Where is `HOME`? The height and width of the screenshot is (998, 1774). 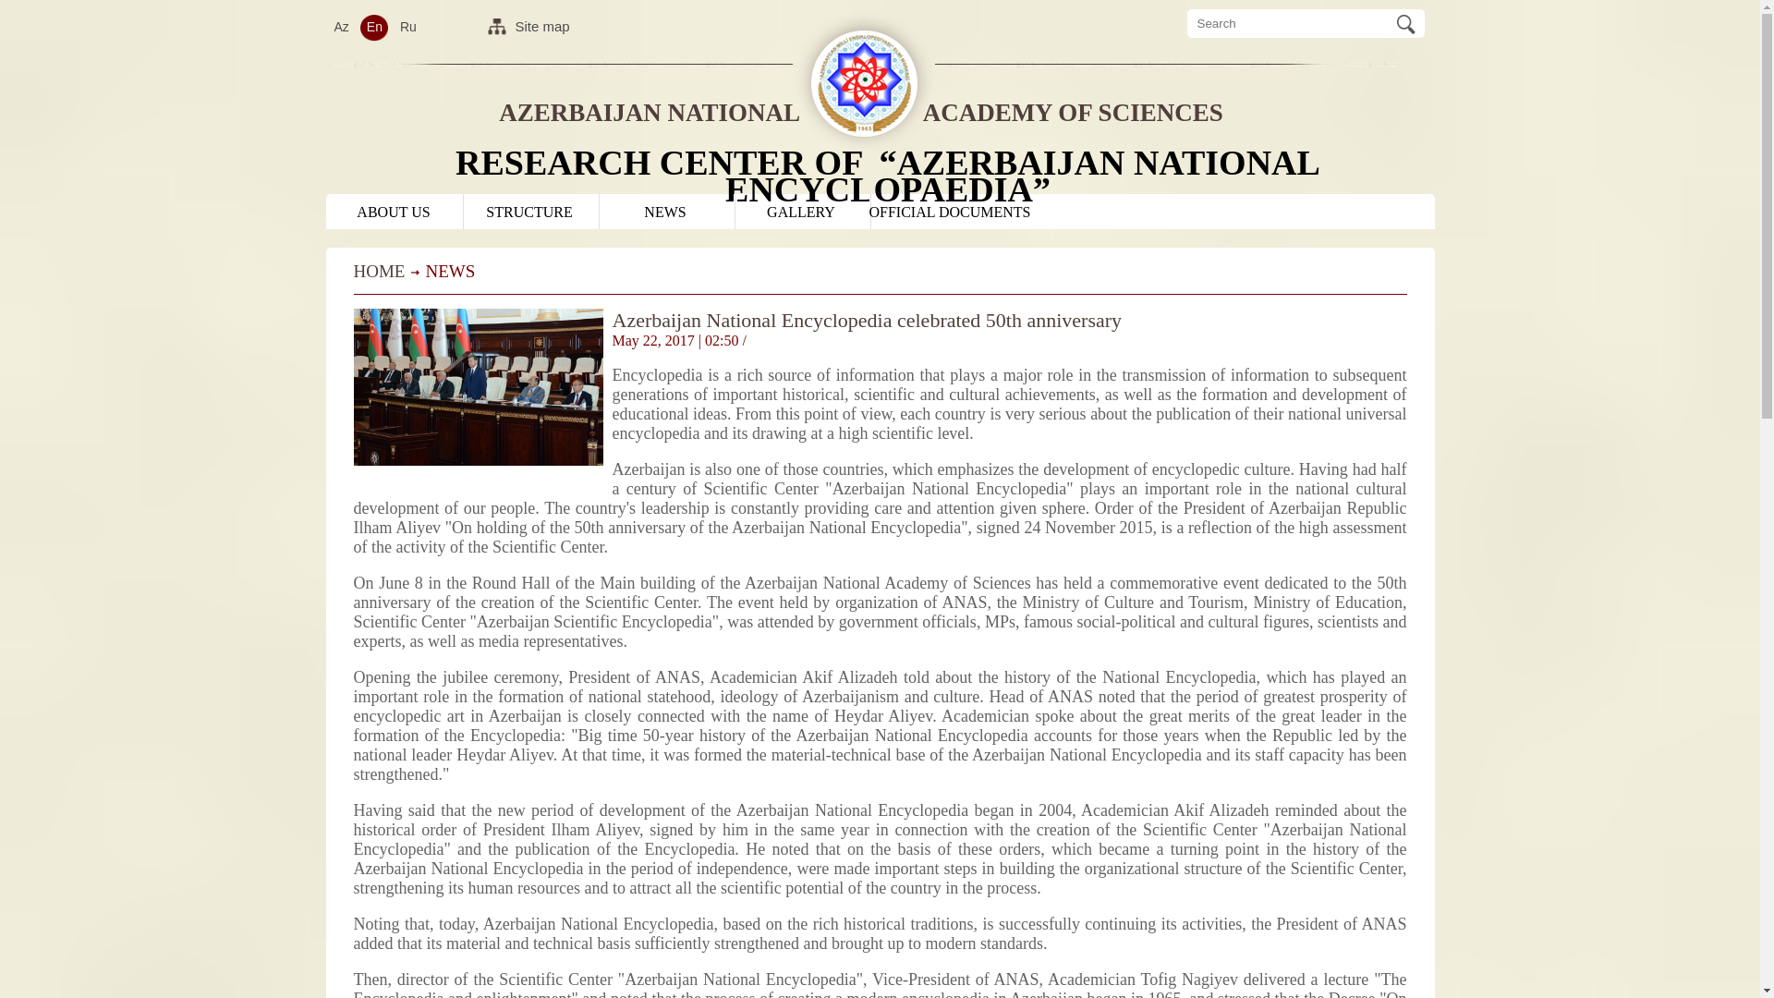
HOME is located at coordinates (379, 272).